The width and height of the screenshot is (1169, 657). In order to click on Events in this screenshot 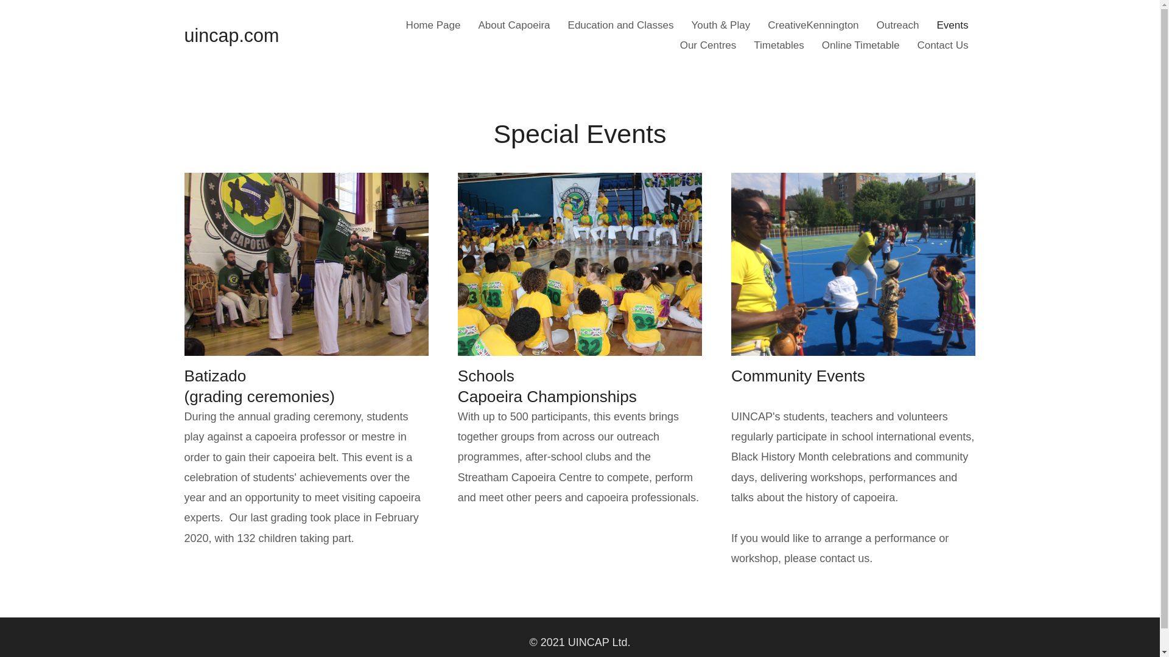, I will do `click(952, 25)`.